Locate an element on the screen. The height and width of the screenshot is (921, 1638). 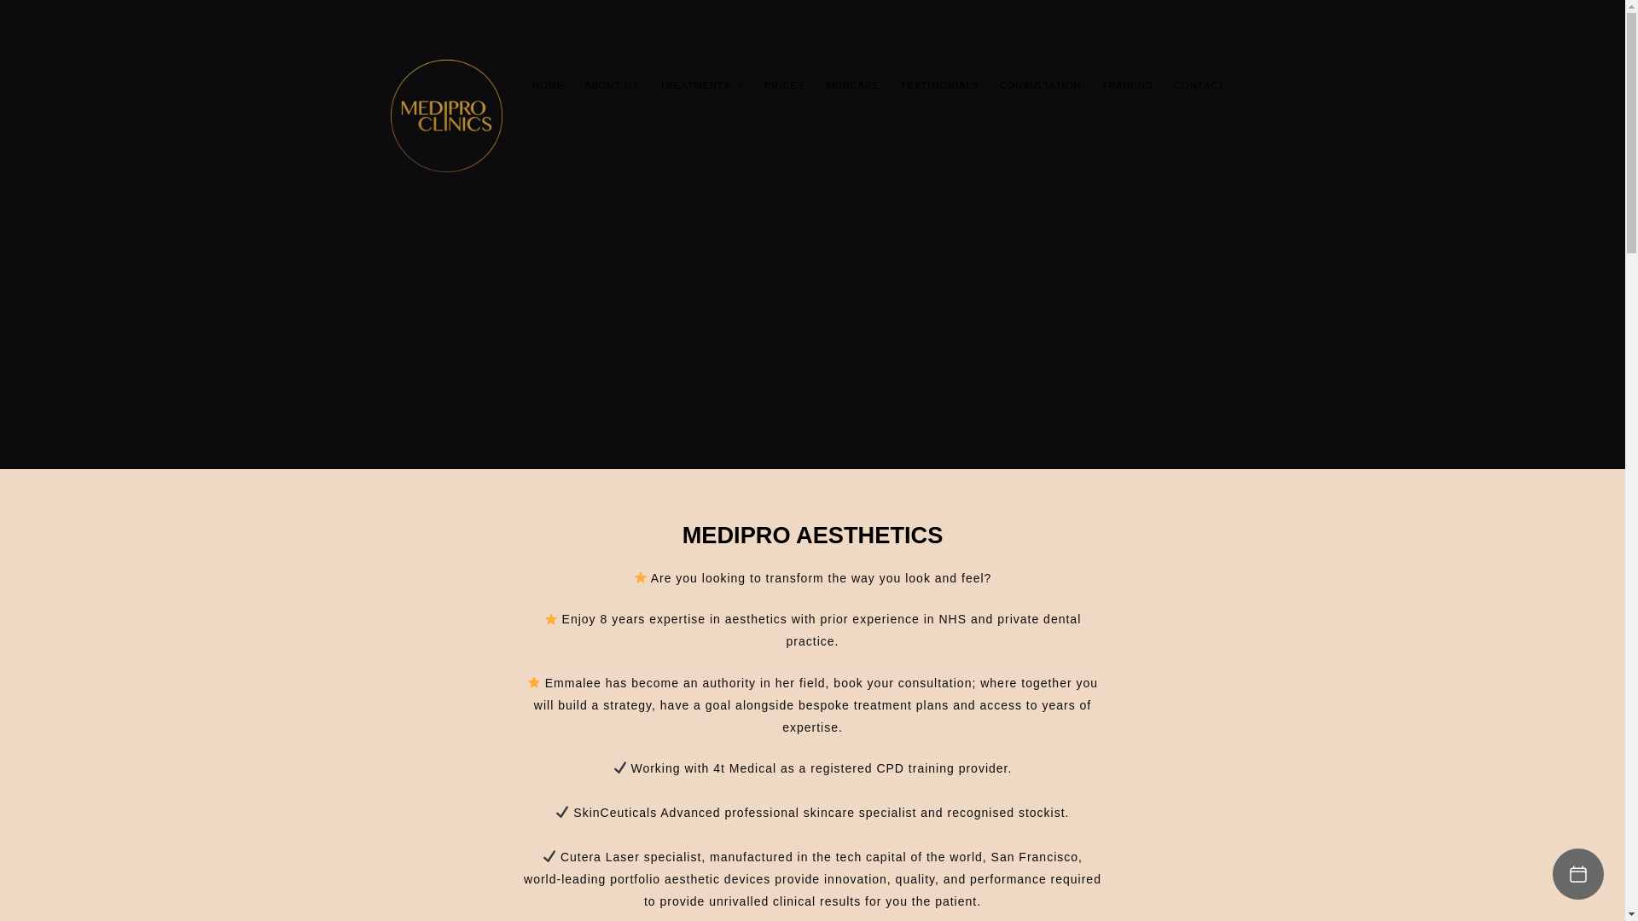
TRAINING is located at coordinates (1128, 85).